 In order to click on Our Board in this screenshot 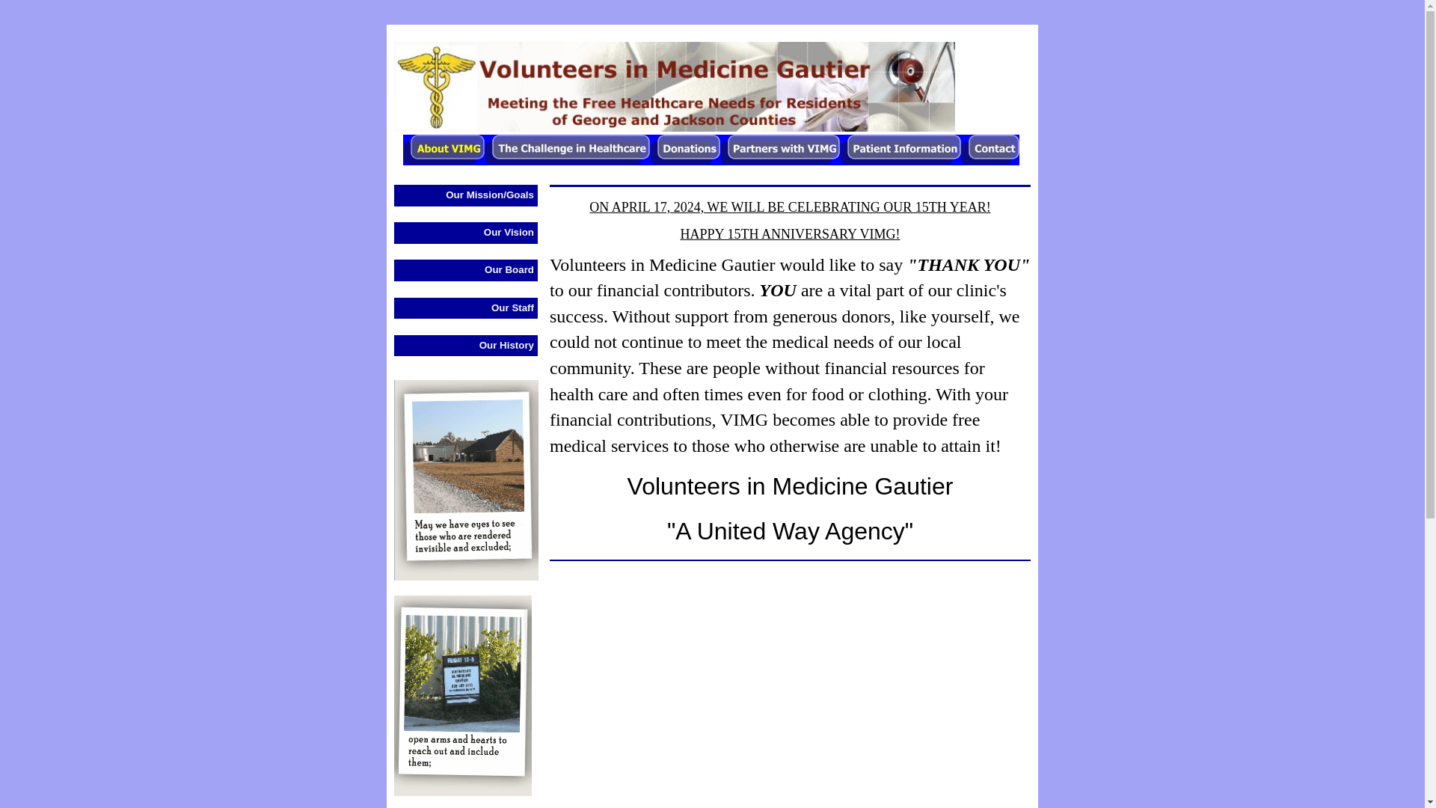, I will do `click(465, 269)`.